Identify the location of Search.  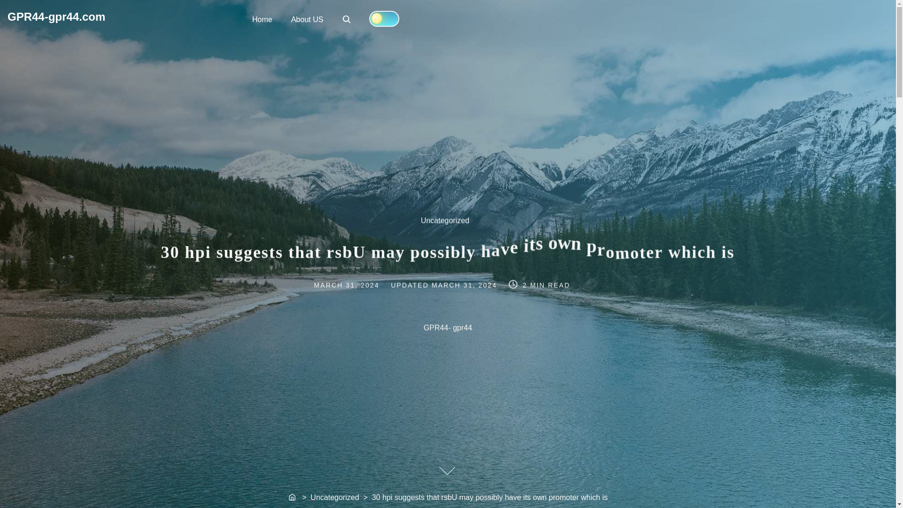
(56, 16).